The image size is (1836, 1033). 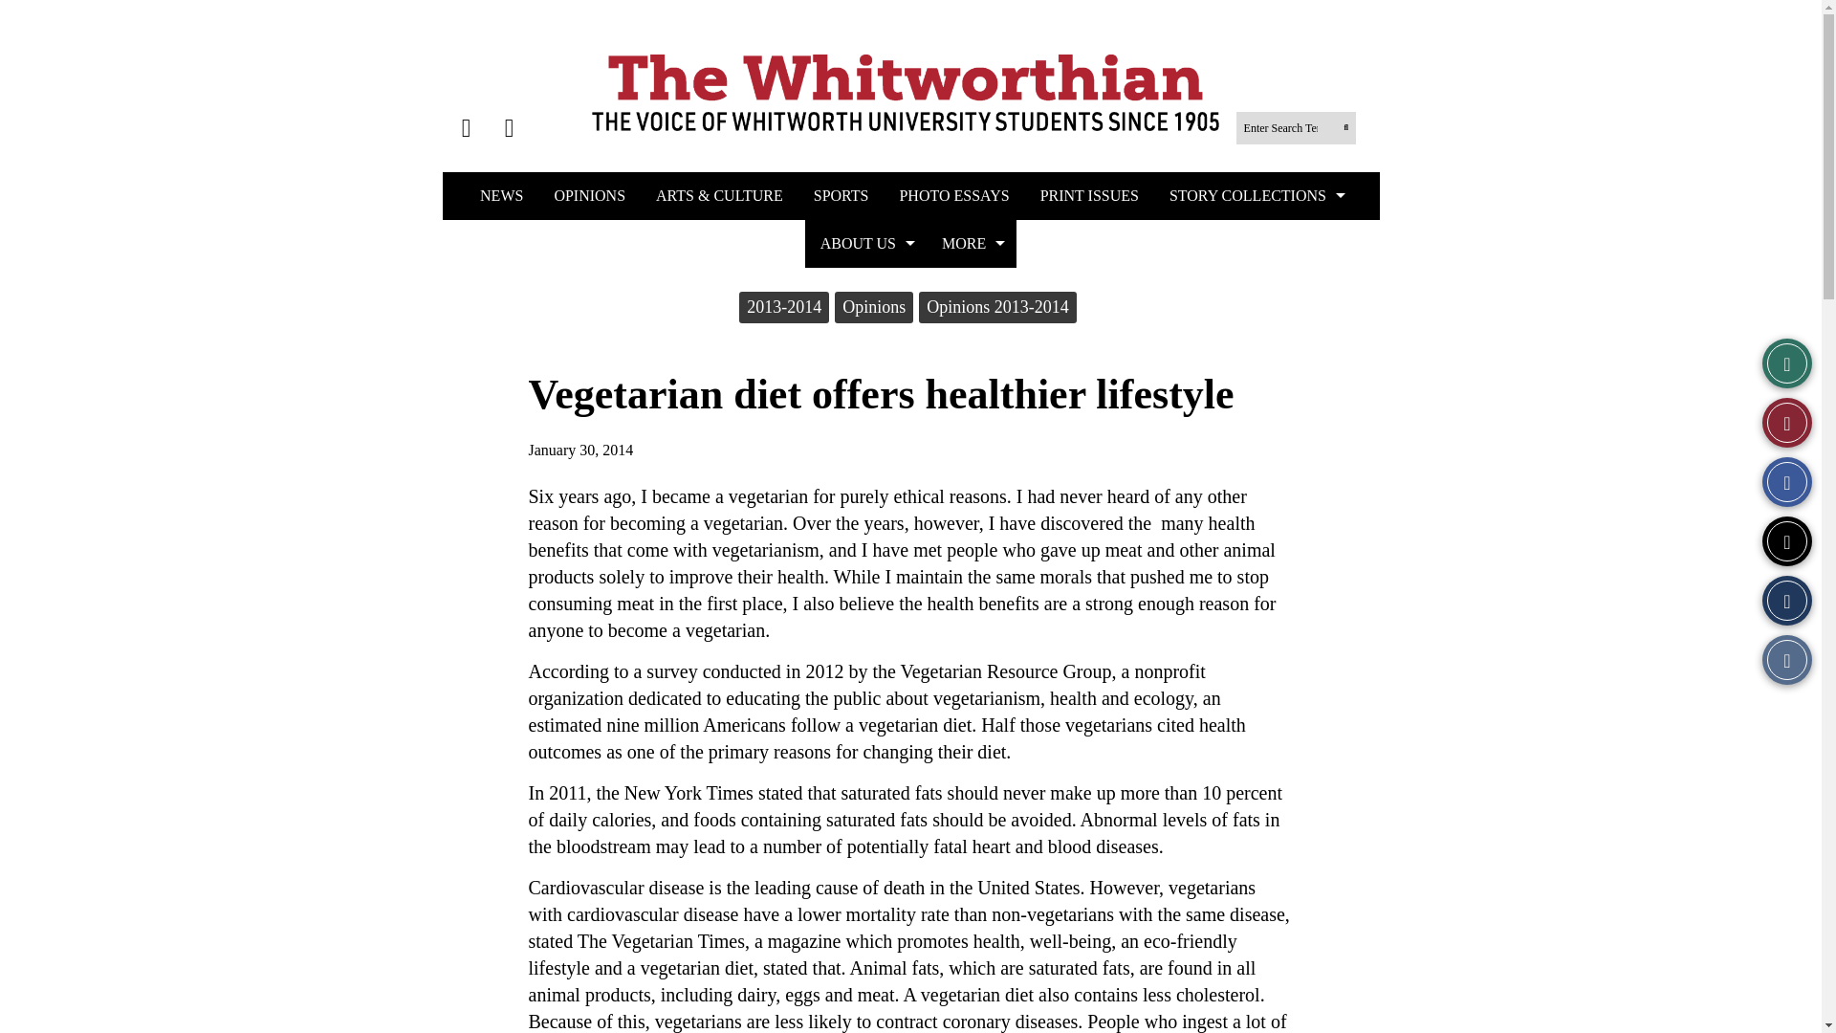 I want to click on STORY COLLECTIONS, so click(x=1255, y=196).